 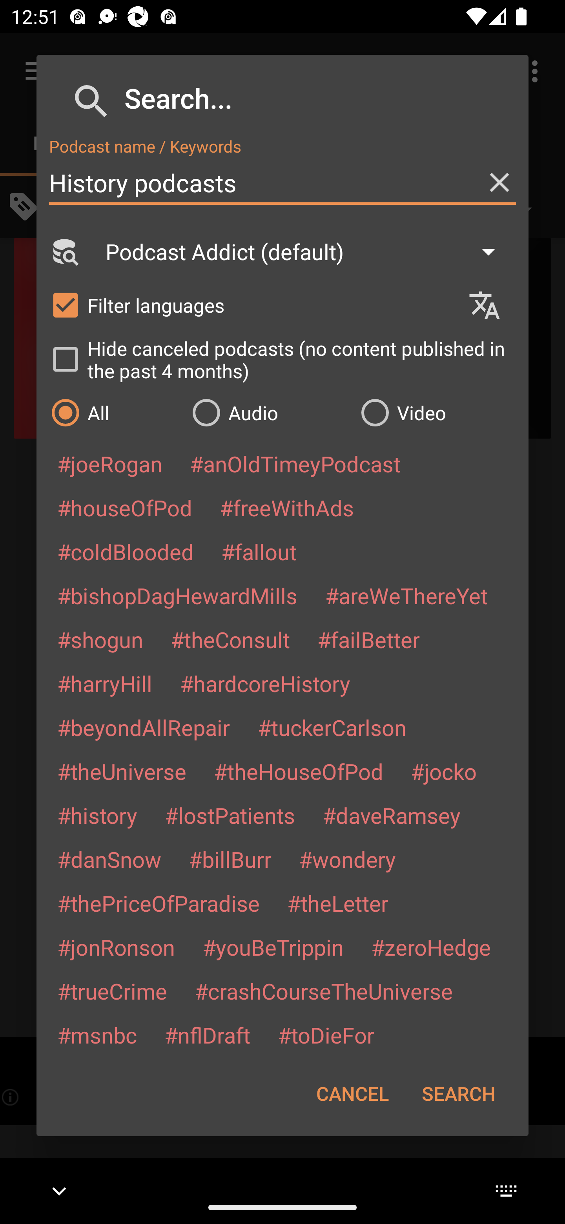 I want to click on #coldBlooded, so click(x=125, y=551).